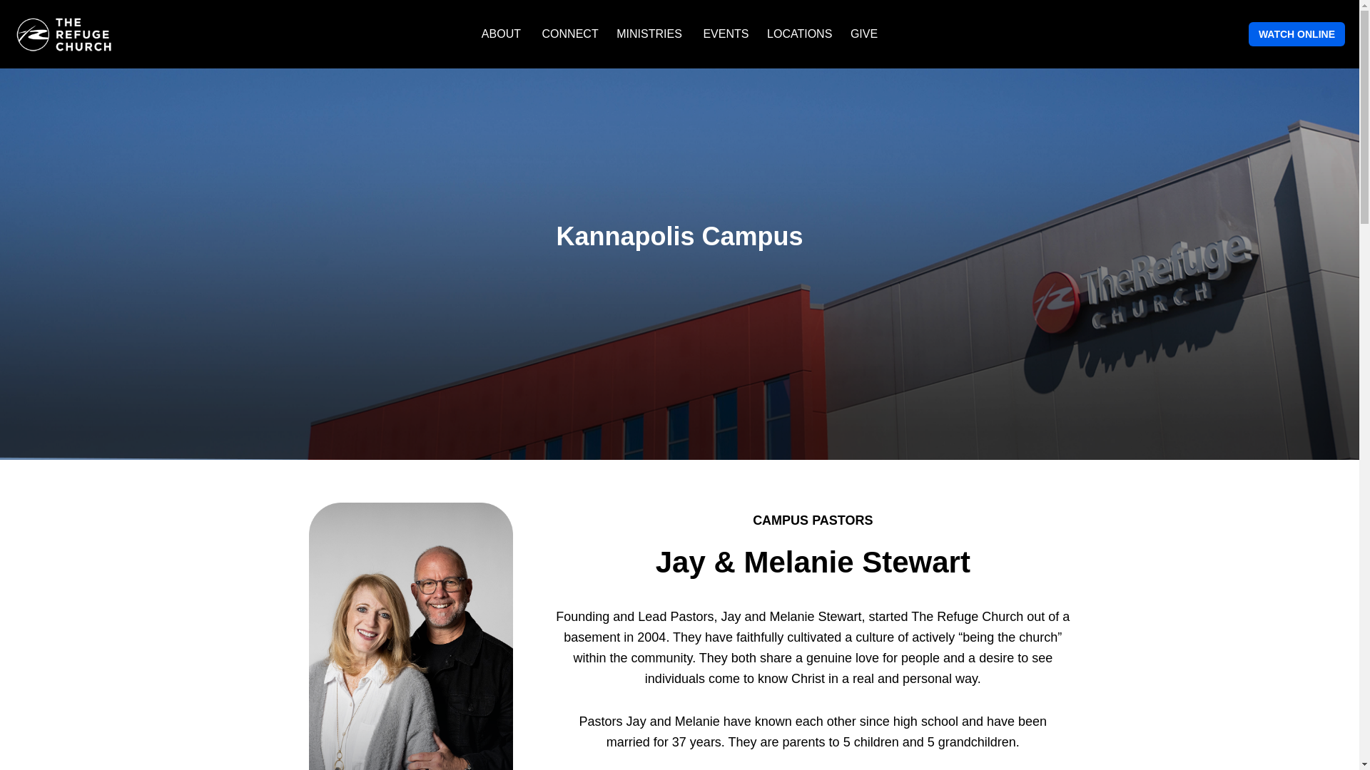 The width and height of the screenshot is (1370, 770). What do you see at coordinates (805, 34) in the screenshot?
I see `LOCATIONS` at bounding box center [805, 34].